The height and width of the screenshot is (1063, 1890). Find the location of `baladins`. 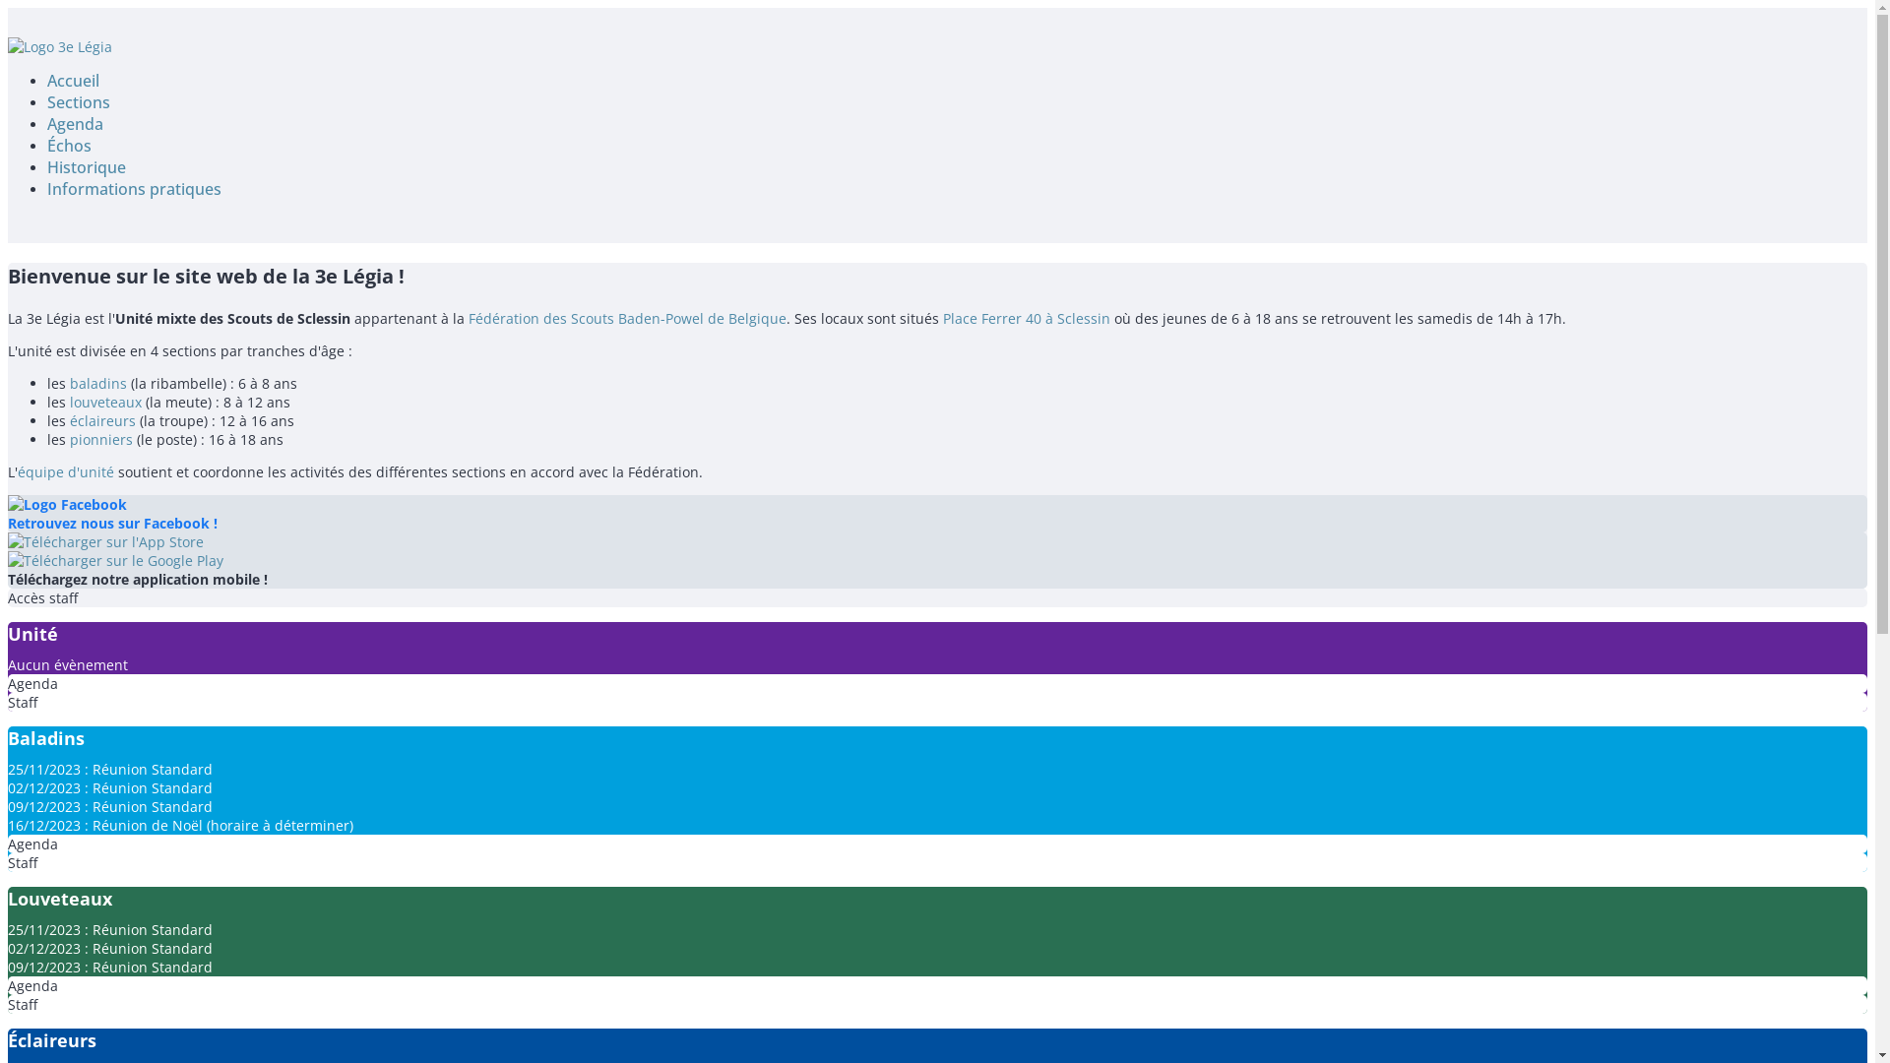

baladins is located at coordinates (98, 384).